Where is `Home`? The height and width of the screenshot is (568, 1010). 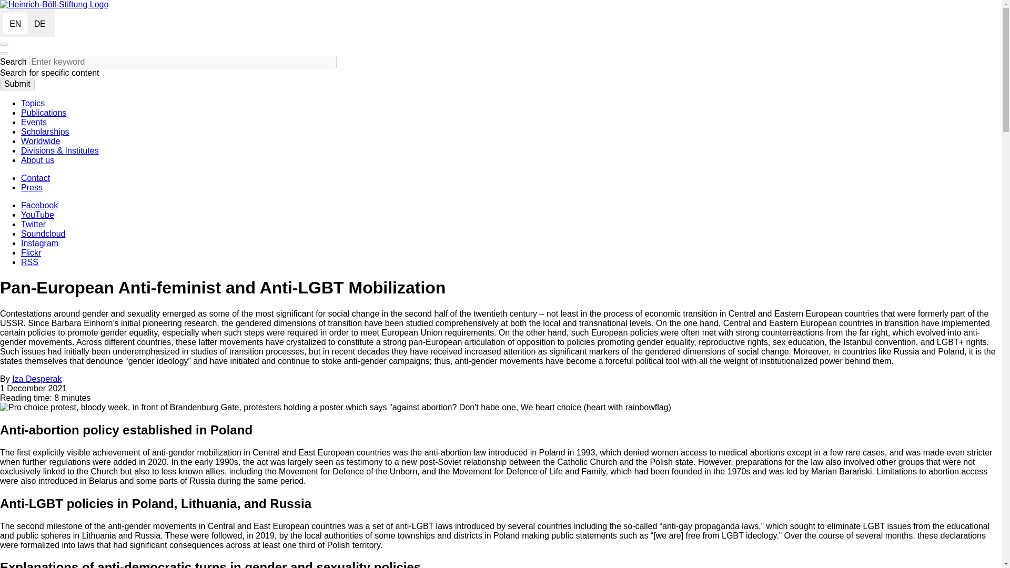 Home is located at coordinates (54, 4).